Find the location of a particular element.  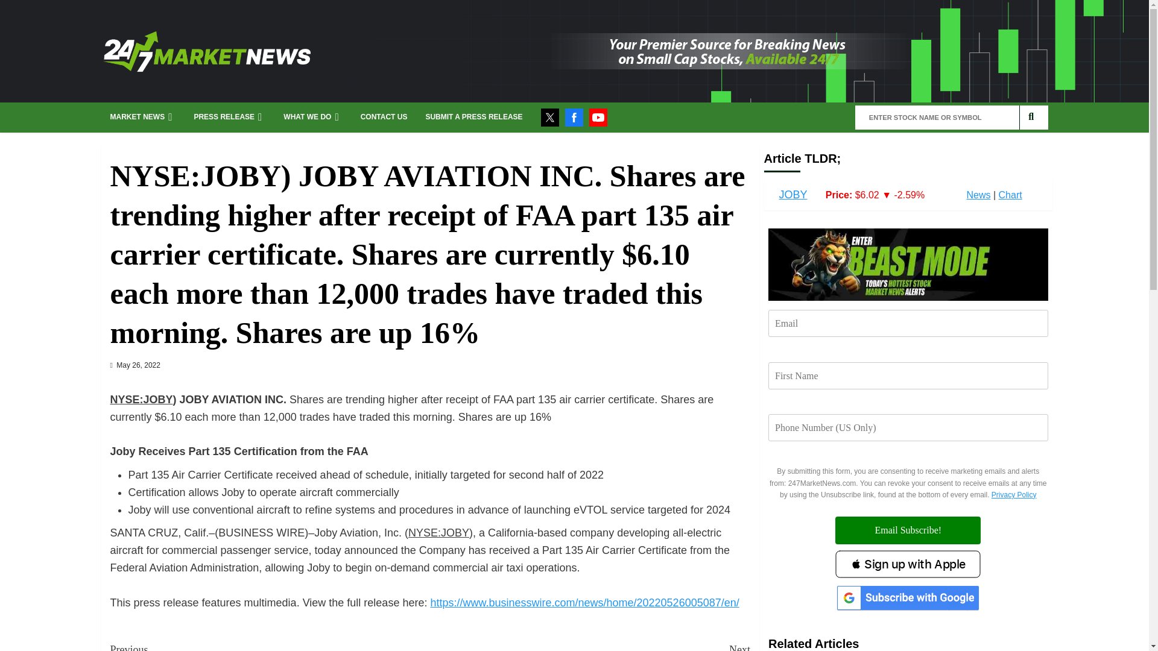

News is located at coordinates (978, 195).